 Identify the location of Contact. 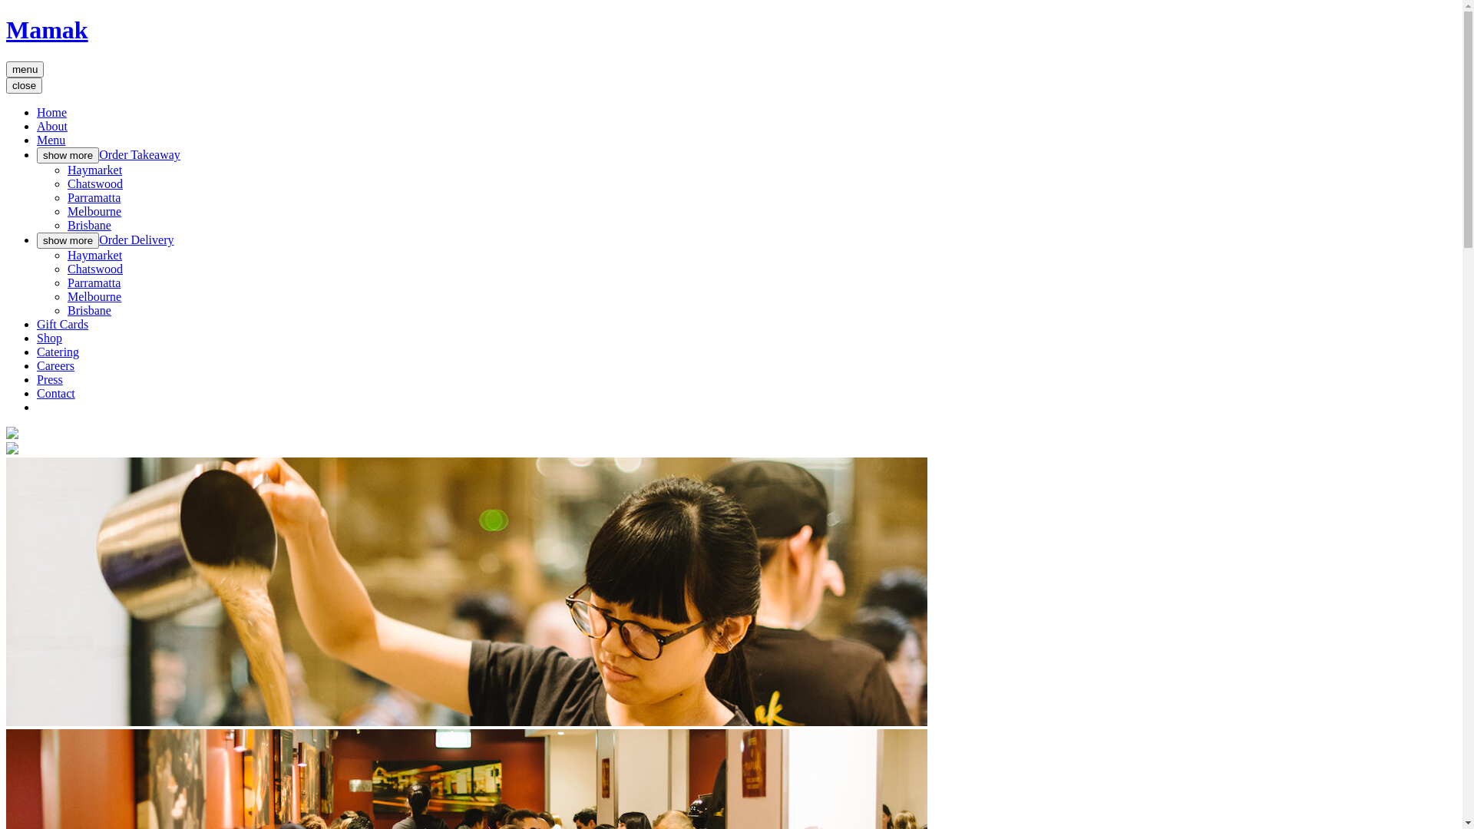
(56, 393).